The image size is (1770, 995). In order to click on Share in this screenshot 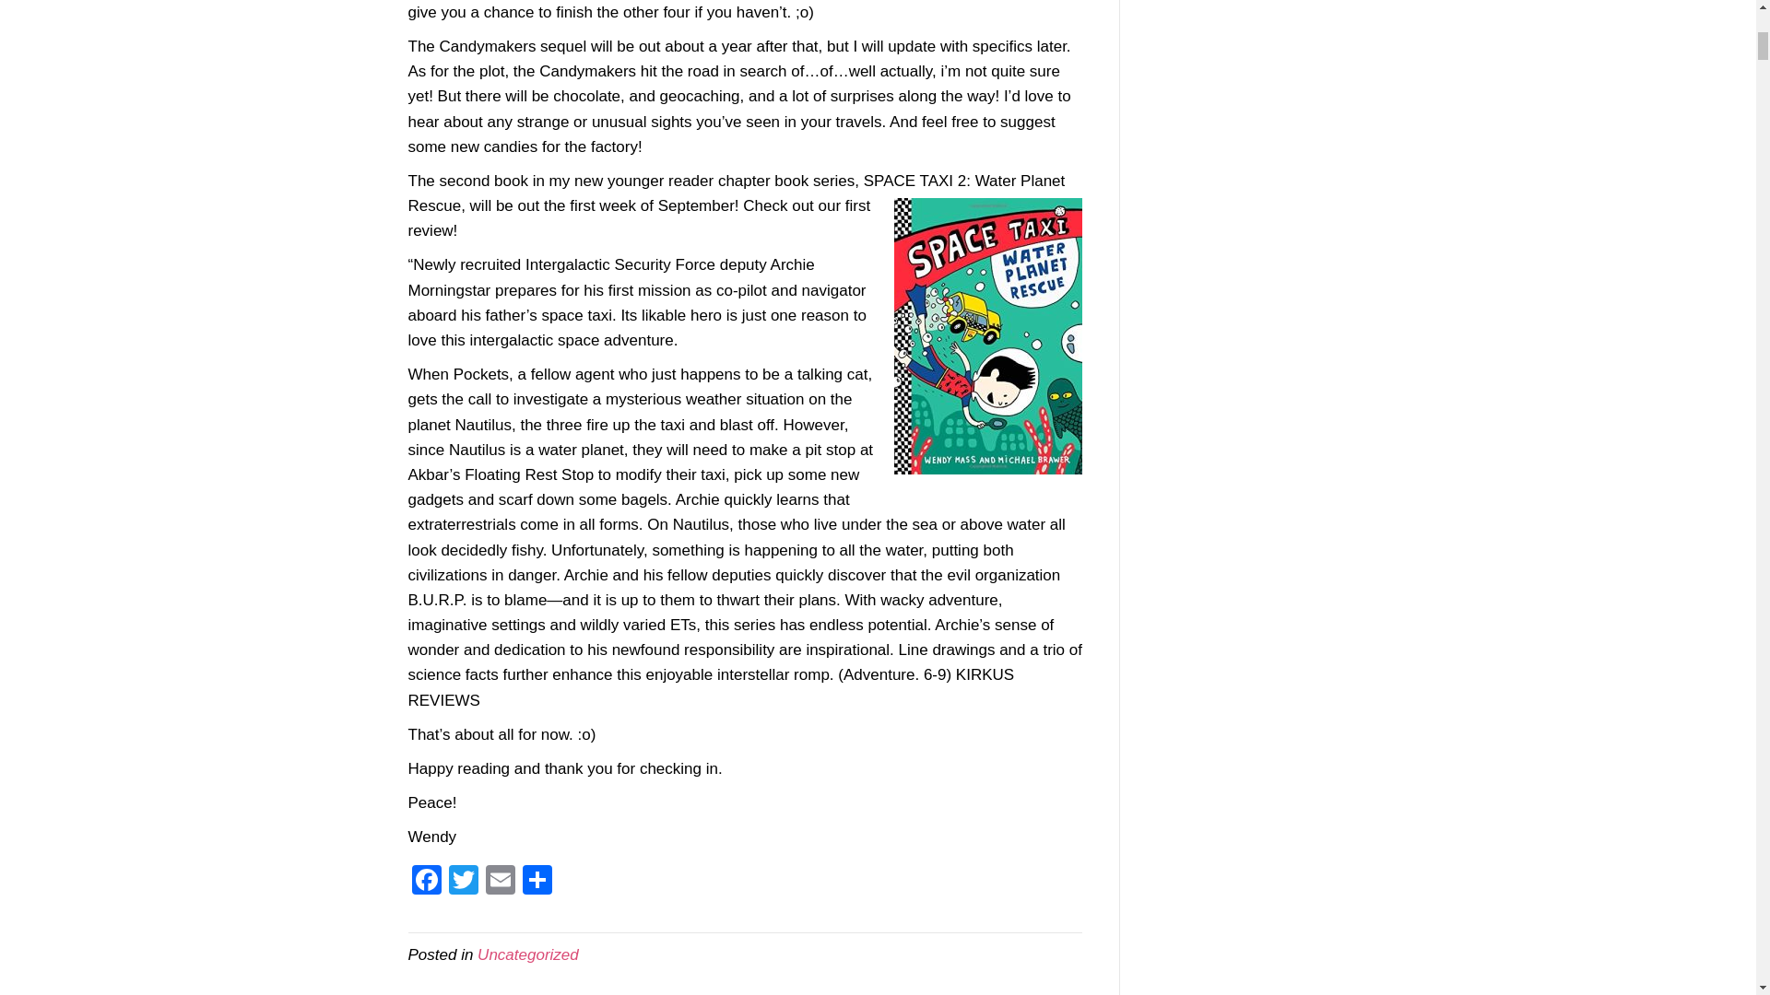, I will do `click(537, 882)`.